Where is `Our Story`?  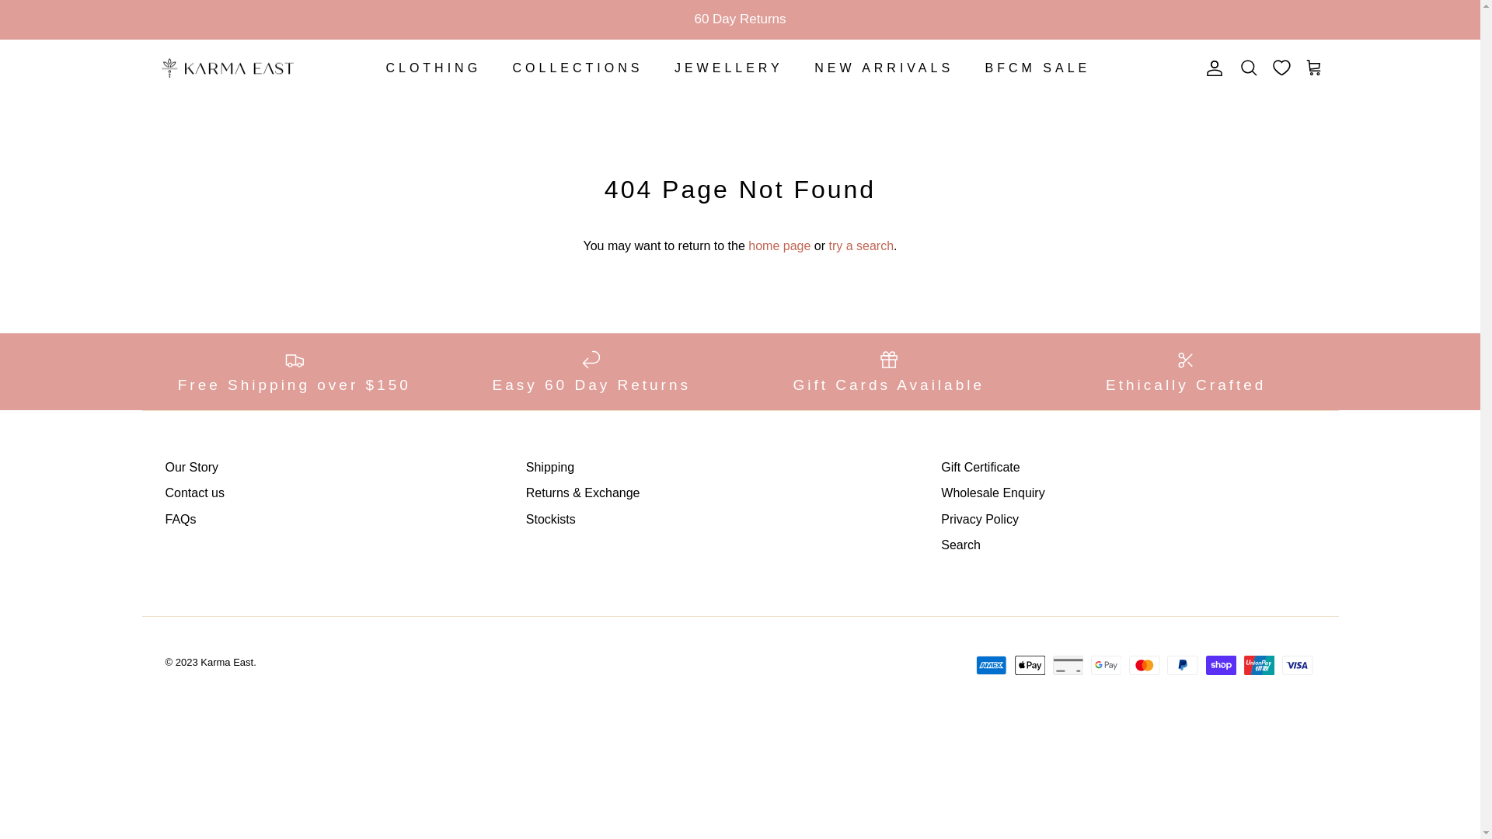 Our Story is located at coordinates (191, 468).